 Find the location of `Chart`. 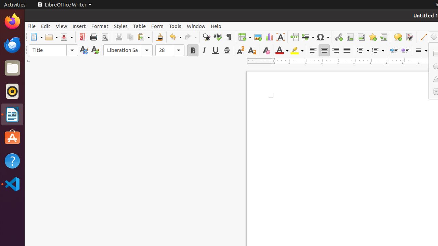

Chart is located at coordinates (269, 37).